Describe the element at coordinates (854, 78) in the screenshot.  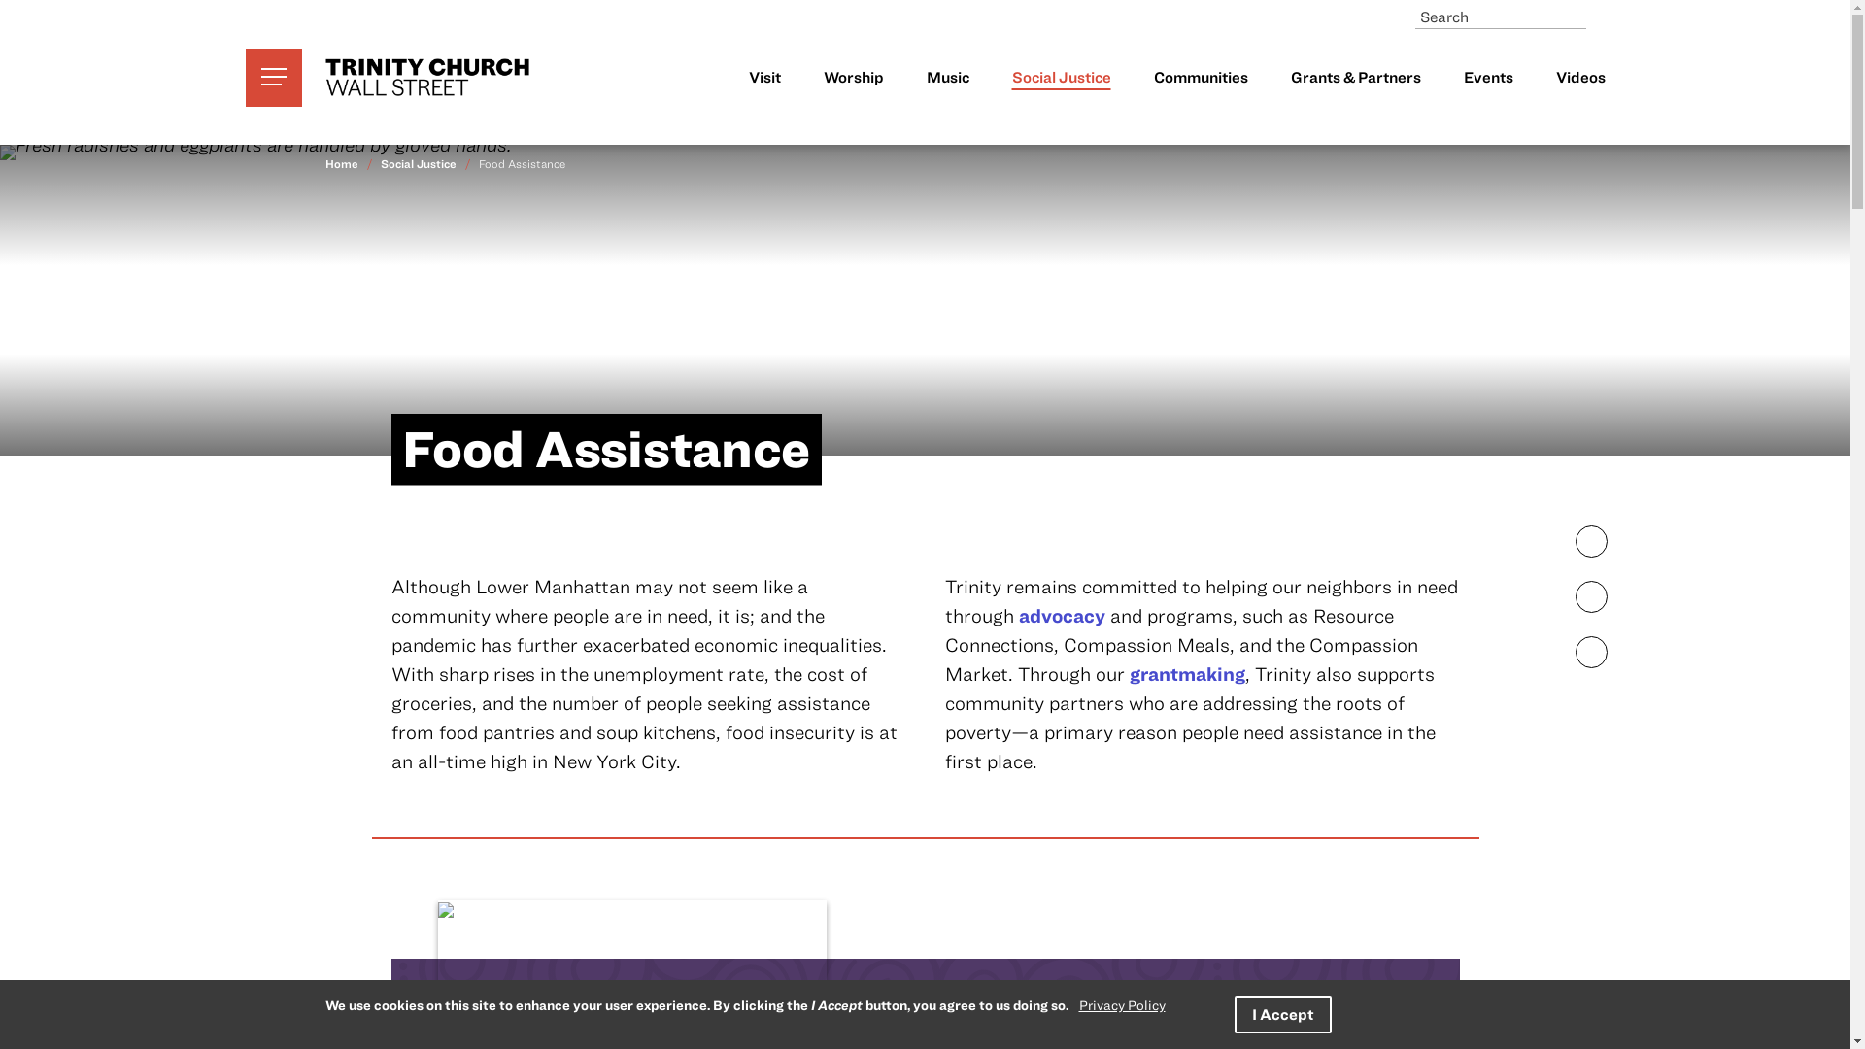
I see `Worship` at that location.